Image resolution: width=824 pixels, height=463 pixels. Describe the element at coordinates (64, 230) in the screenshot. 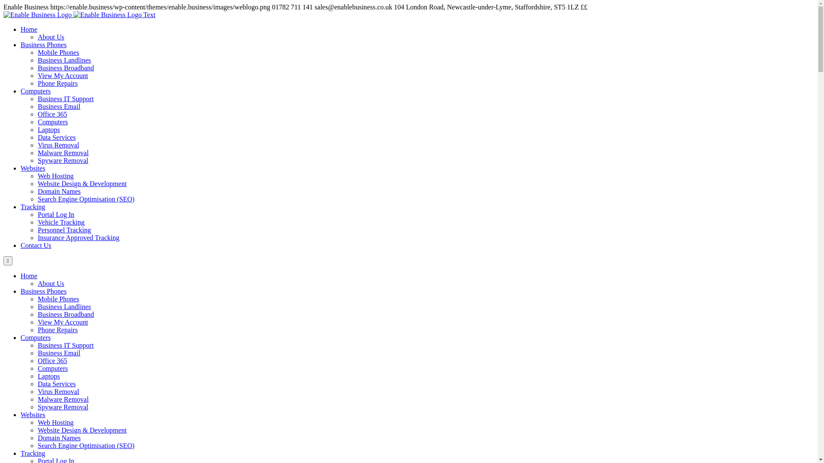

I see `Personnel Tracking` at that location.